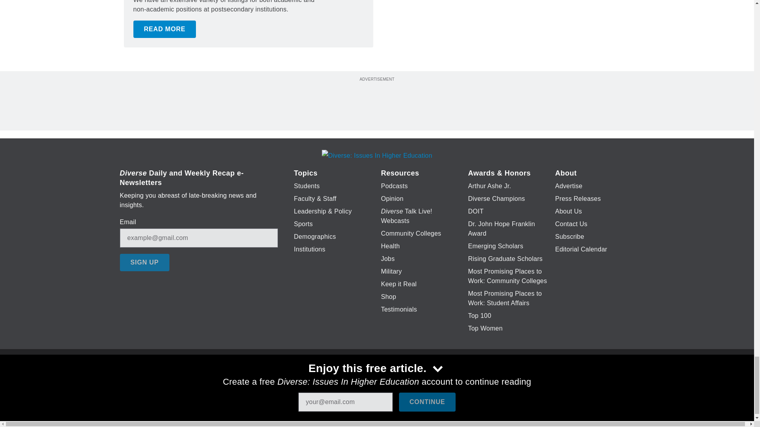 The image size is (760, 427). I want to click on Instagram icon, so click(416, 379).